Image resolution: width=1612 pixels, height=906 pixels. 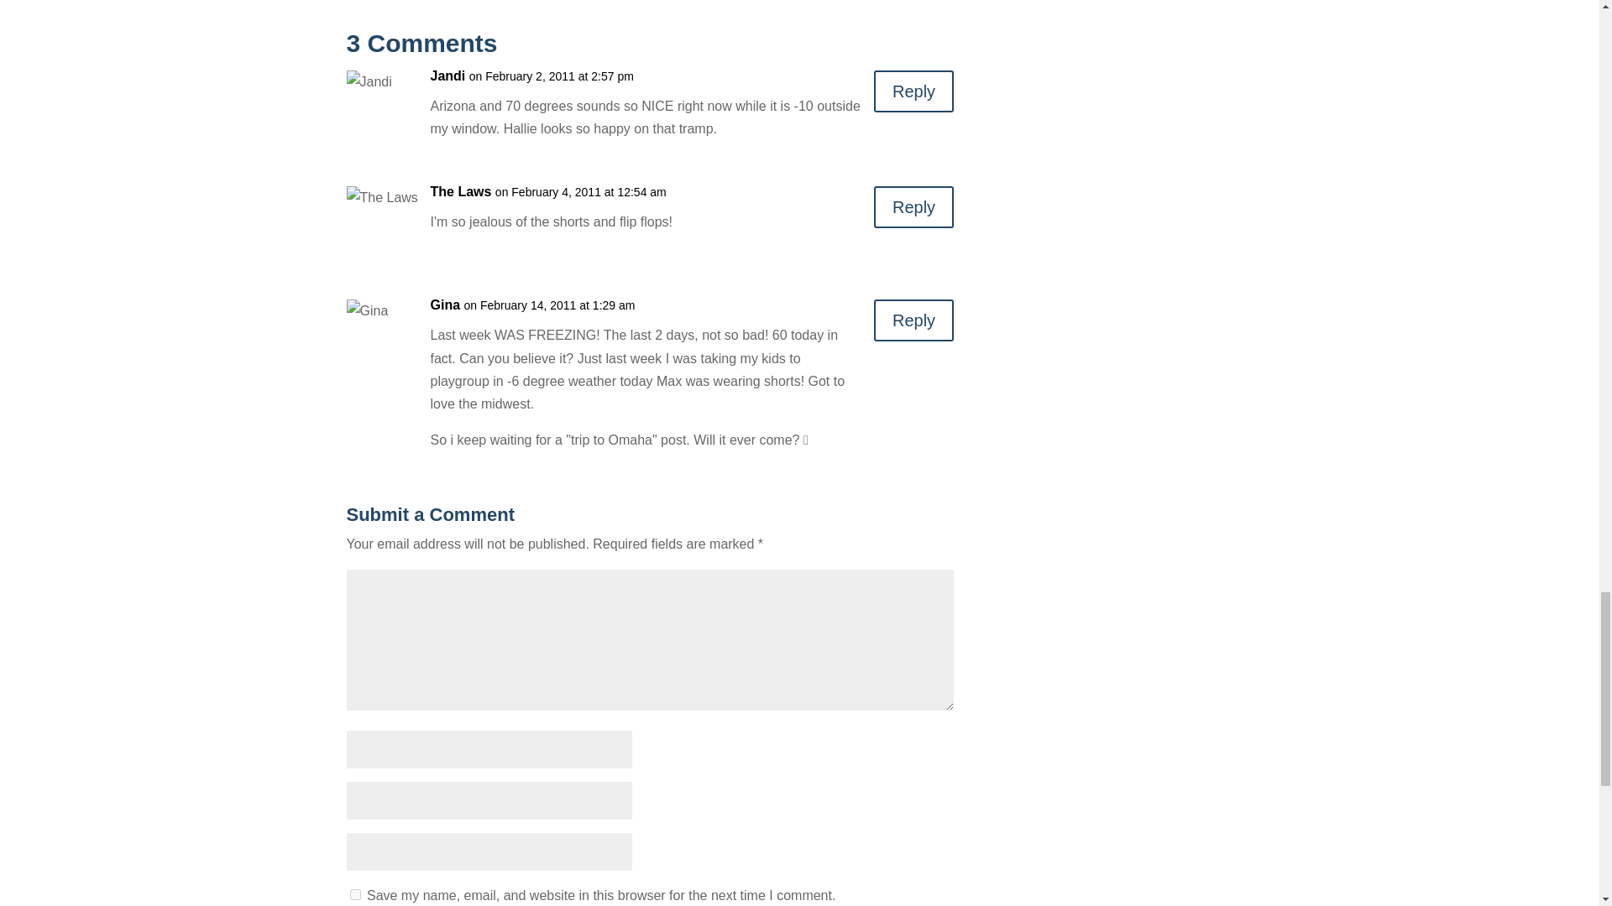 I want to click on yes, so click(x=354, y=894).